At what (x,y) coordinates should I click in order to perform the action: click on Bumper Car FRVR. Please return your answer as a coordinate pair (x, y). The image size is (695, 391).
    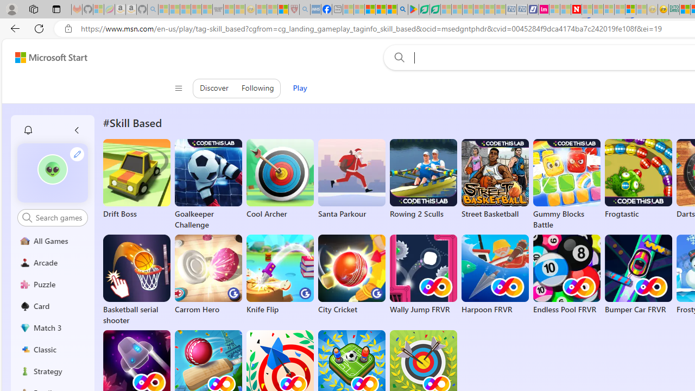
    Looking at the image, I should click on (638, 275).